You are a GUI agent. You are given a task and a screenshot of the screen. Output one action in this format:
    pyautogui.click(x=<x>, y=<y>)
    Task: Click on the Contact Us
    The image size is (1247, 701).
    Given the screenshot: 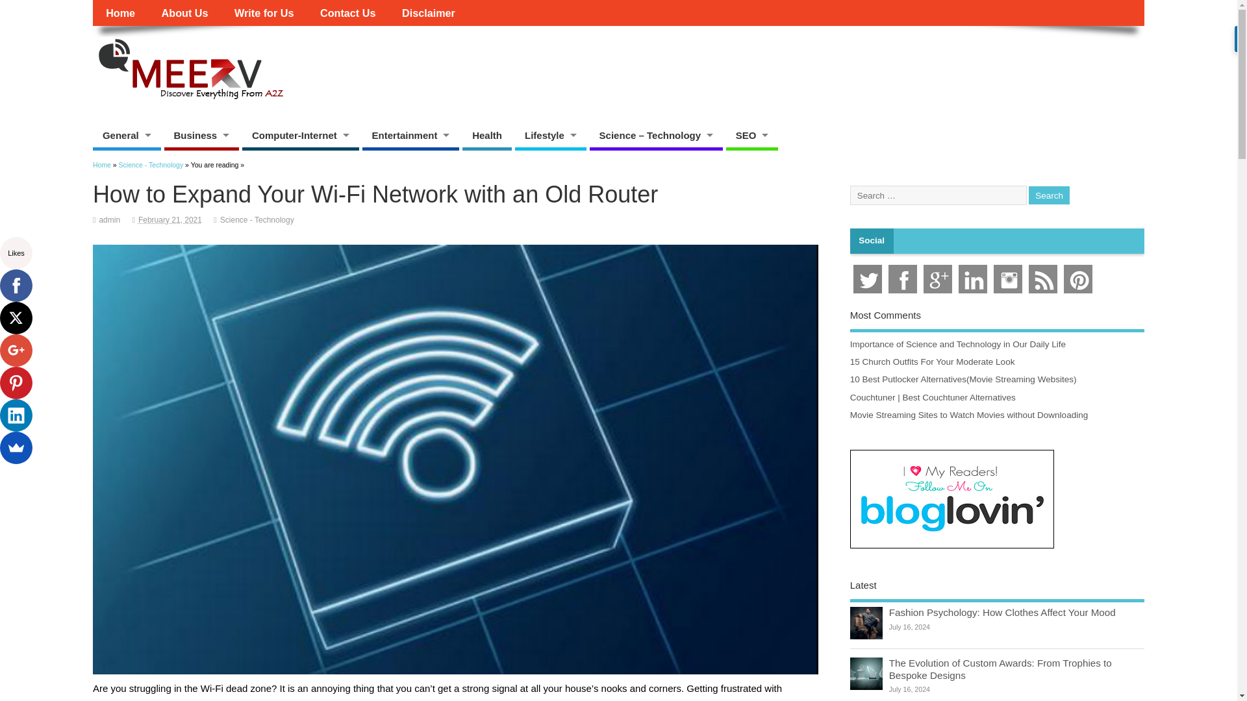 What is the action you would take?
    pyautogui.click(x=348, y=13)
    